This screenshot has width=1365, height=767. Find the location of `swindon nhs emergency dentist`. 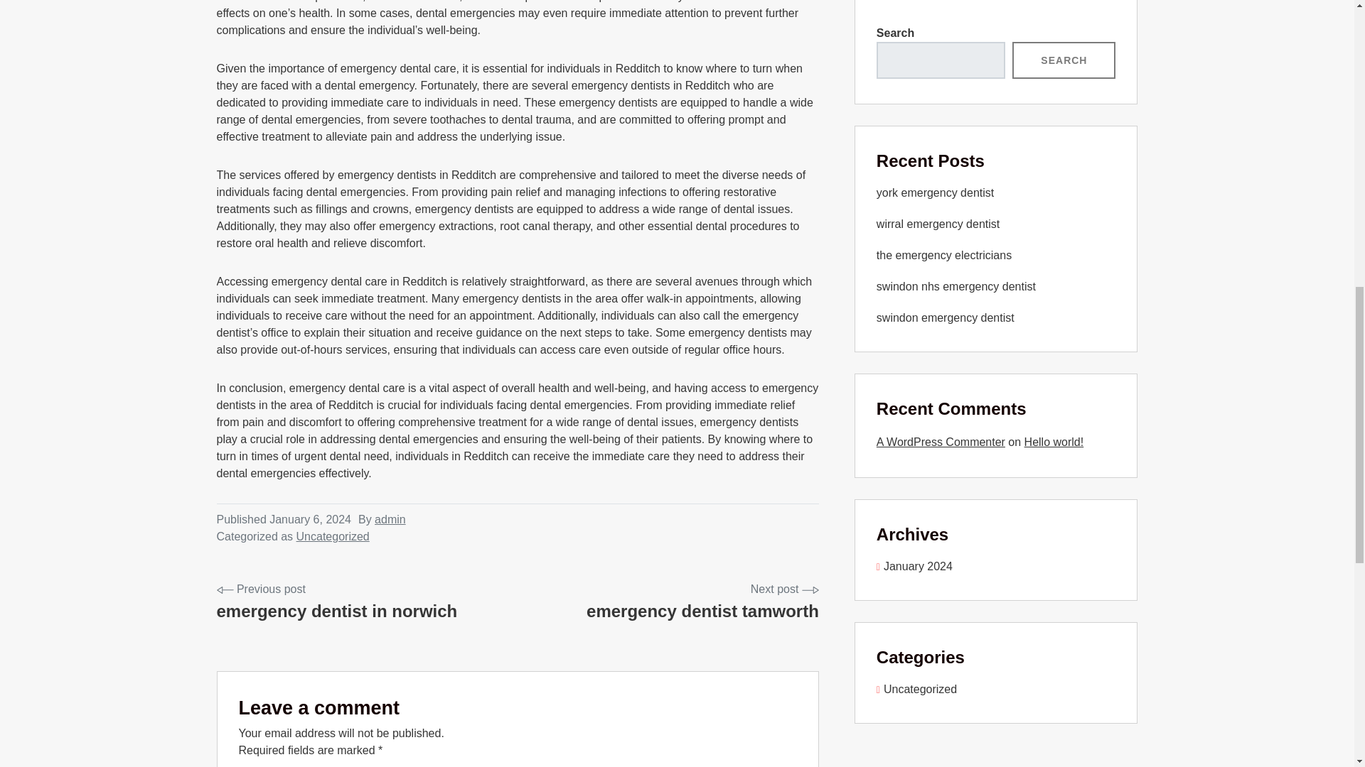

swindon nhs emergency dentist is located at coordinates (1064, 60).